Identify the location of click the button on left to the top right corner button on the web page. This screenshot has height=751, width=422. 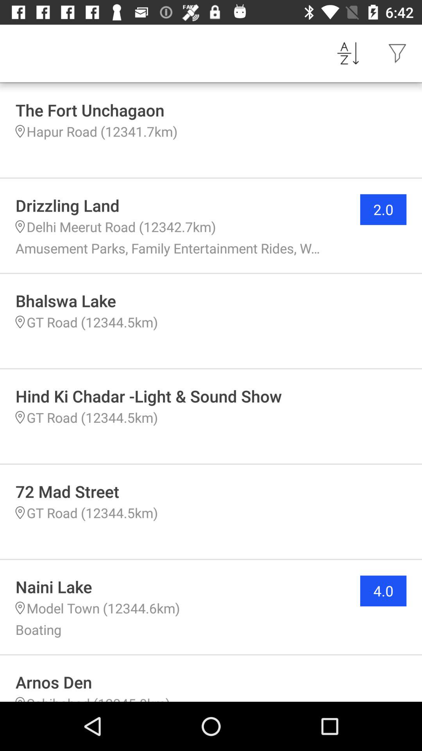
(348, 53).